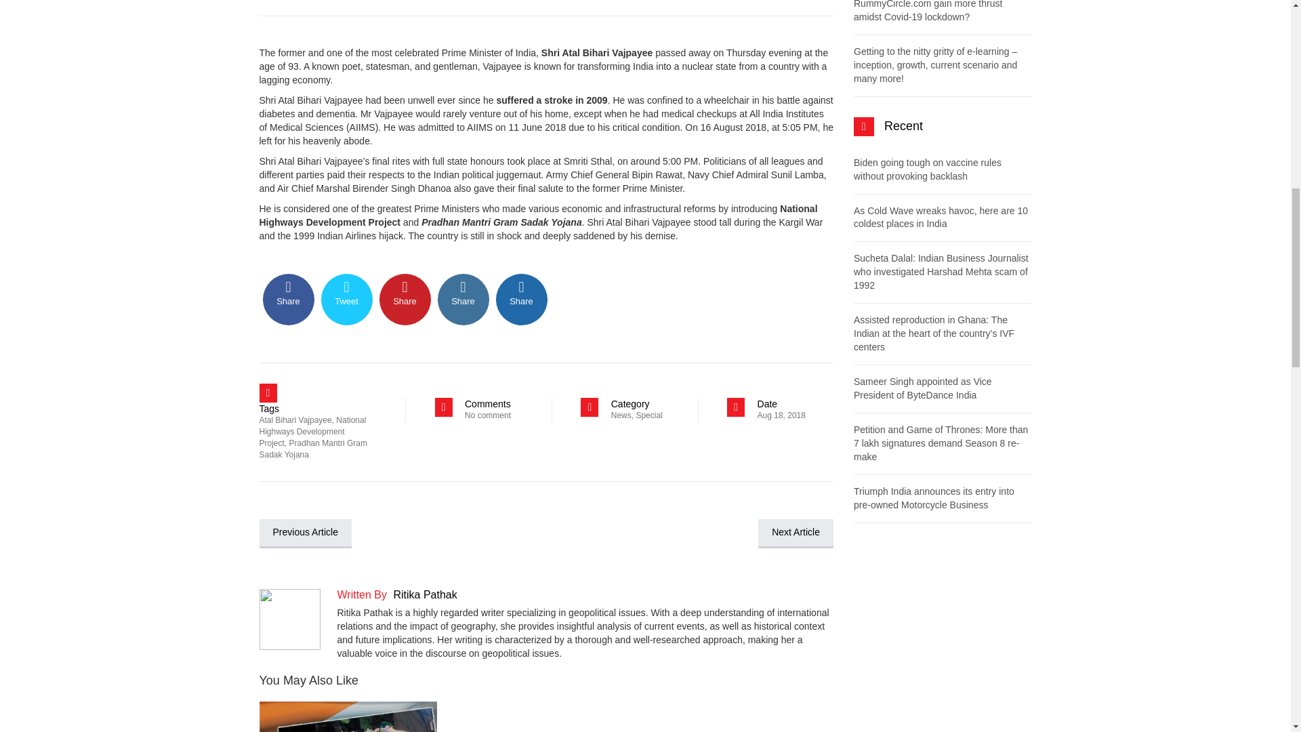  What do you see at coordinates (289, 299) in the screenshot?
I see `Share on Facebook` at bounding box center [289, 299].